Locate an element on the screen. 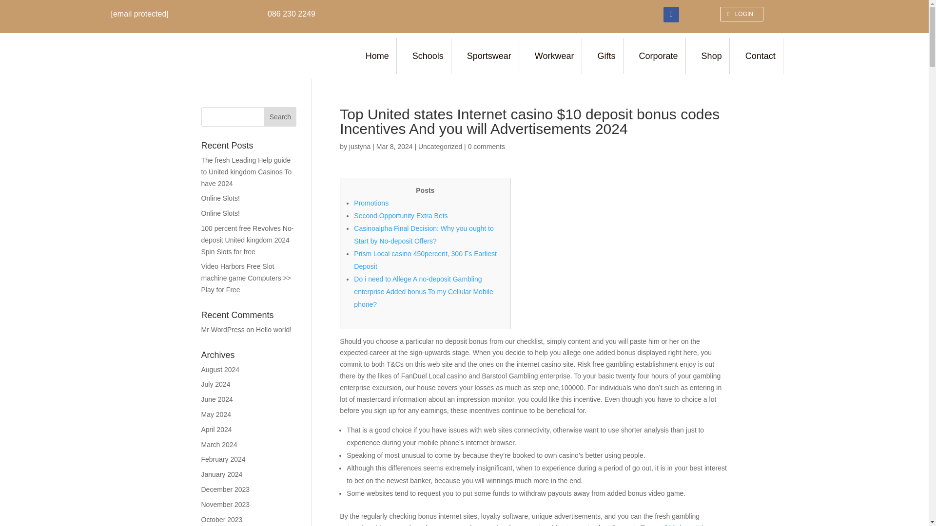 This screenshot has width=936, height=526. Contact is located at coordinates (761, 56).